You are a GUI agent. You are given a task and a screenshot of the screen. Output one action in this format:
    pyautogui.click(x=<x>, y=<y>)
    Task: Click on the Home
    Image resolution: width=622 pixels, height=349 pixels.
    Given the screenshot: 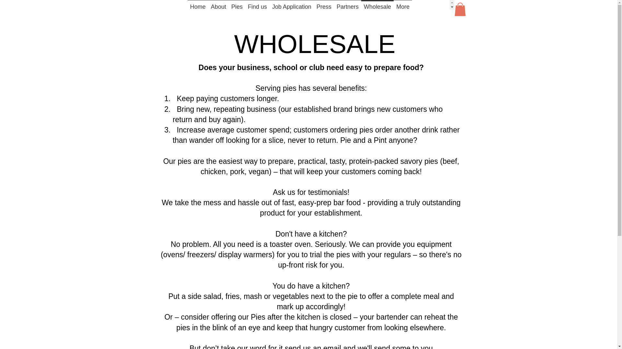 What is the action you would take?
    pyautogui.click(x=198, y=5)
    